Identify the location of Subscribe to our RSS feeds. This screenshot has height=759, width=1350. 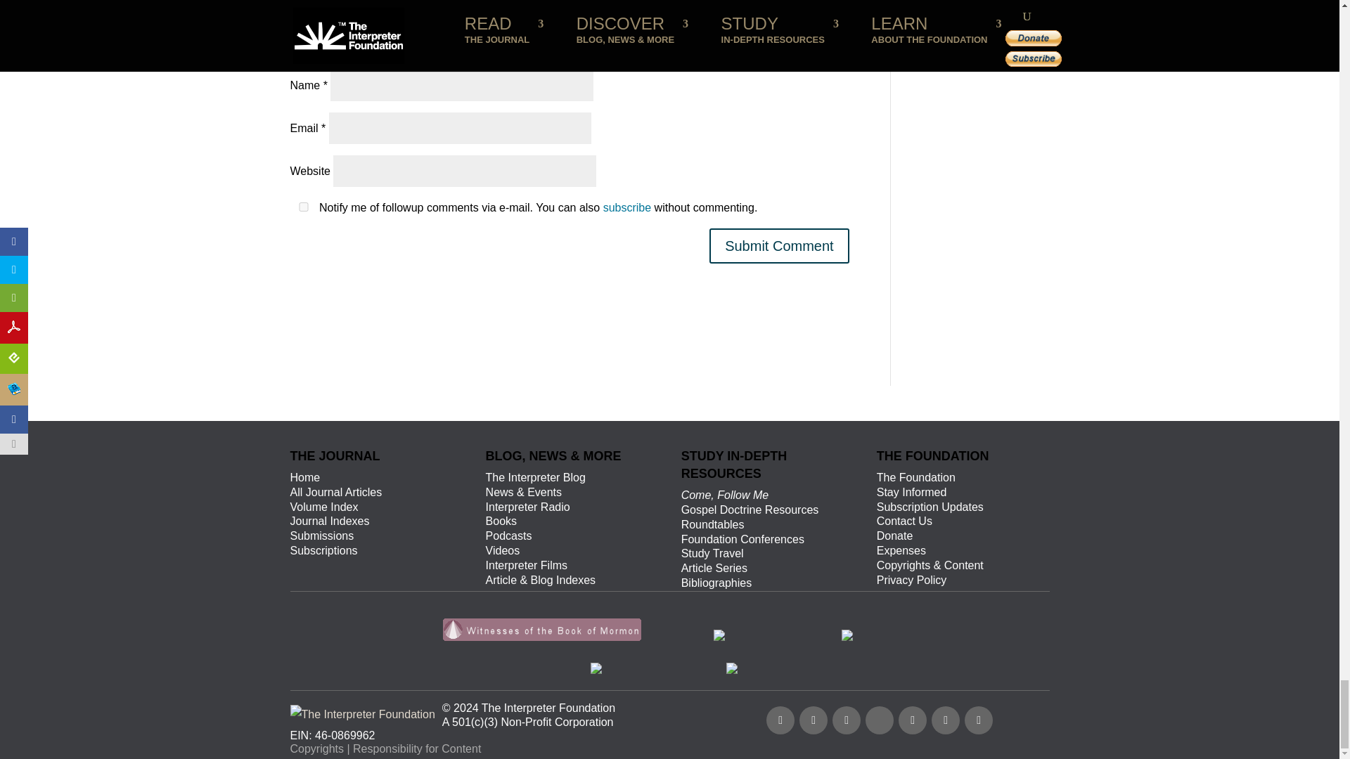
(945, 720).